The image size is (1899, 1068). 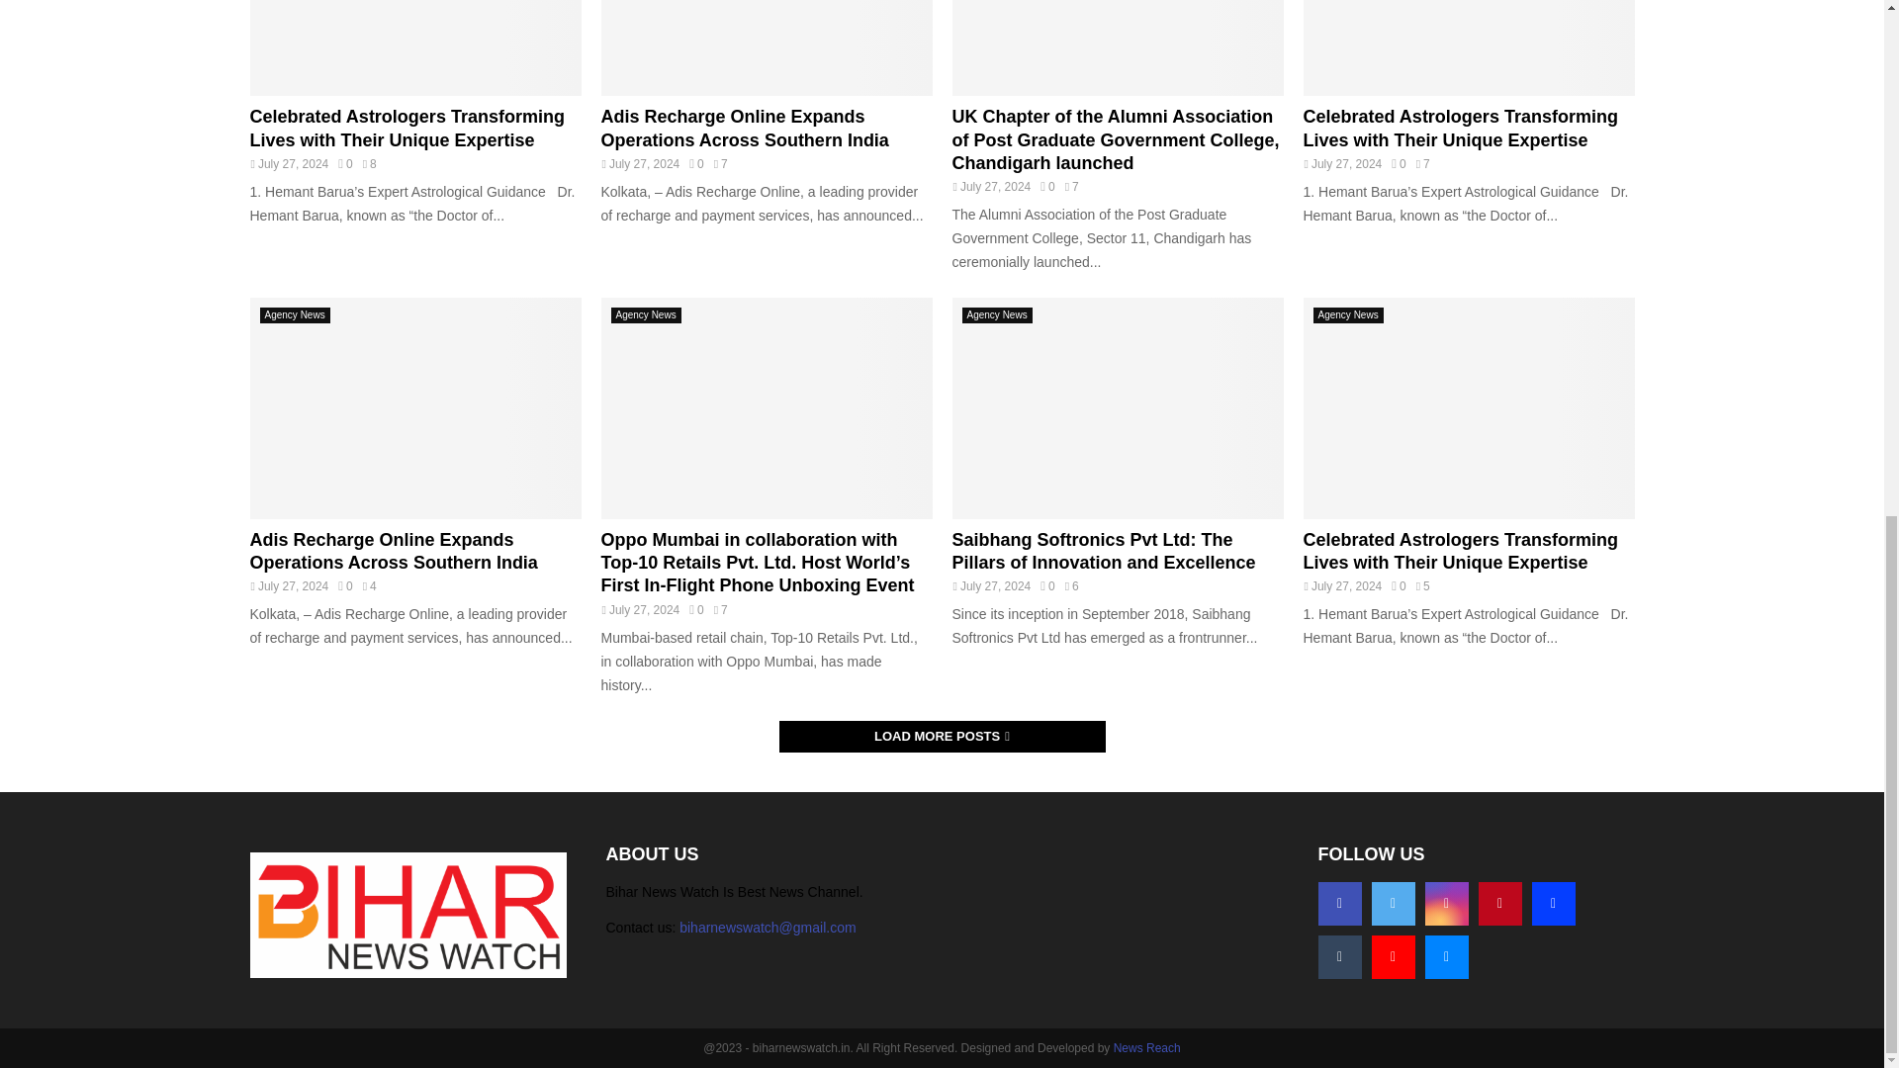 What do you see at coordinates (344, 163) in the screenshot?
I see `0` at bounding box center [344, 163].